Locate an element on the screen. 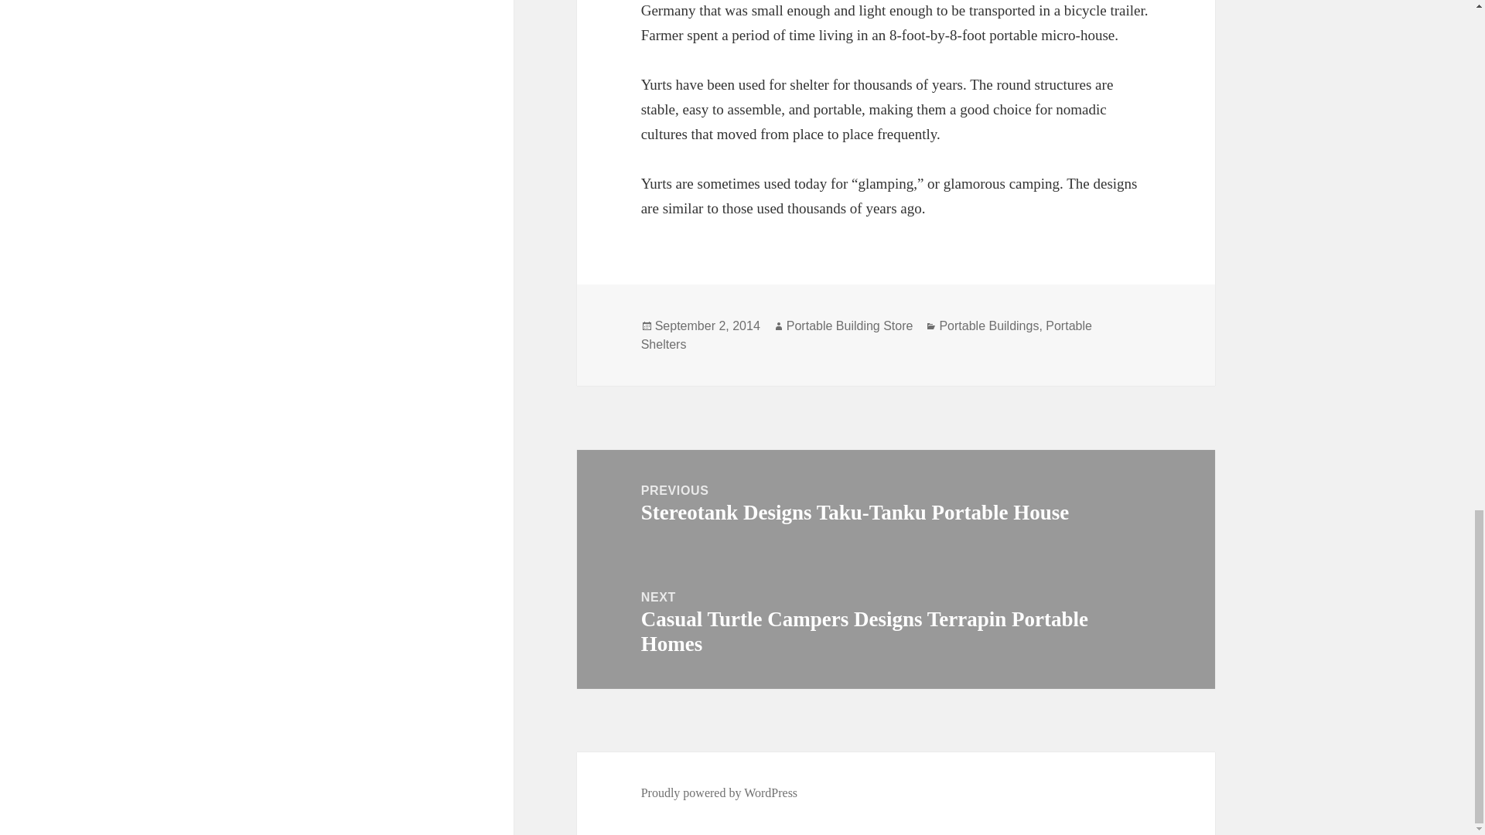 Image resolution: width=1485 pixels, height=835 pixels. Proudly powered by WordPress is located at coordinates (719, 793).